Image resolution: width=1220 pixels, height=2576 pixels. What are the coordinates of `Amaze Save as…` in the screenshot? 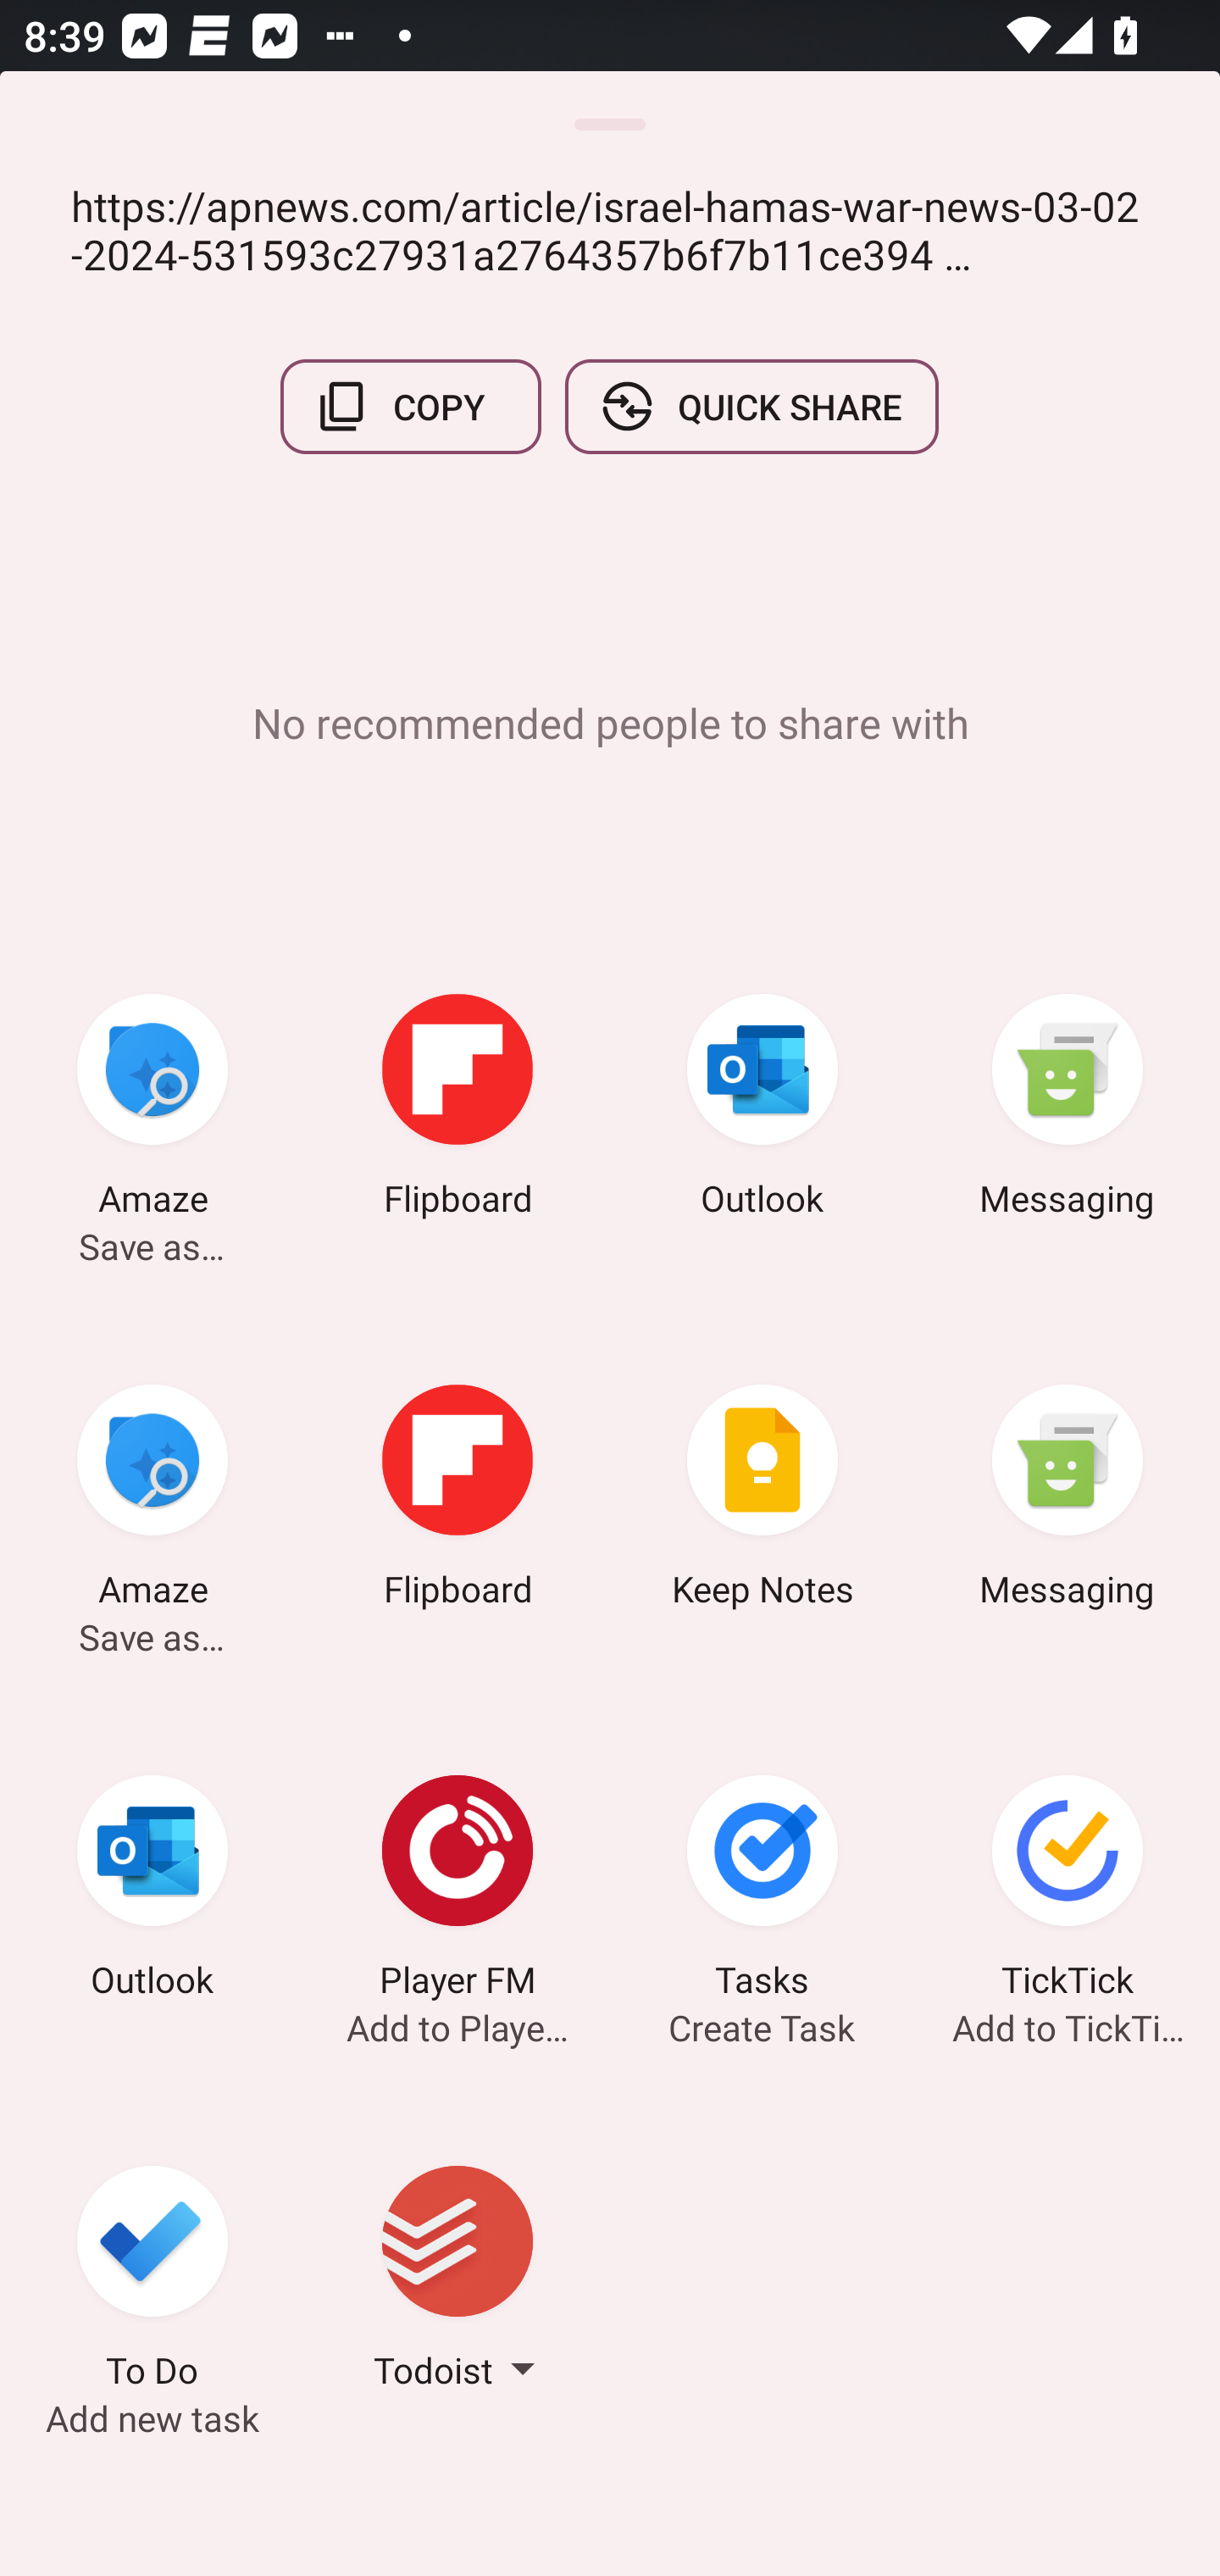 It's located at (152, 1502).